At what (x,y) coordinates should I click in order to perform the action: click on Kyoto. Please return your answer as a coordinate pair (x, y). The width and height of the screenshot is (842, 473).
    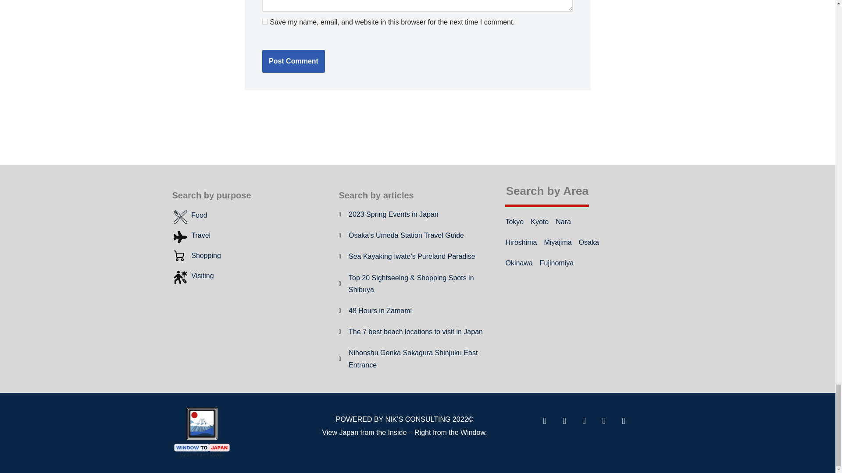
    Looking at the image, I should click on (539, 222).